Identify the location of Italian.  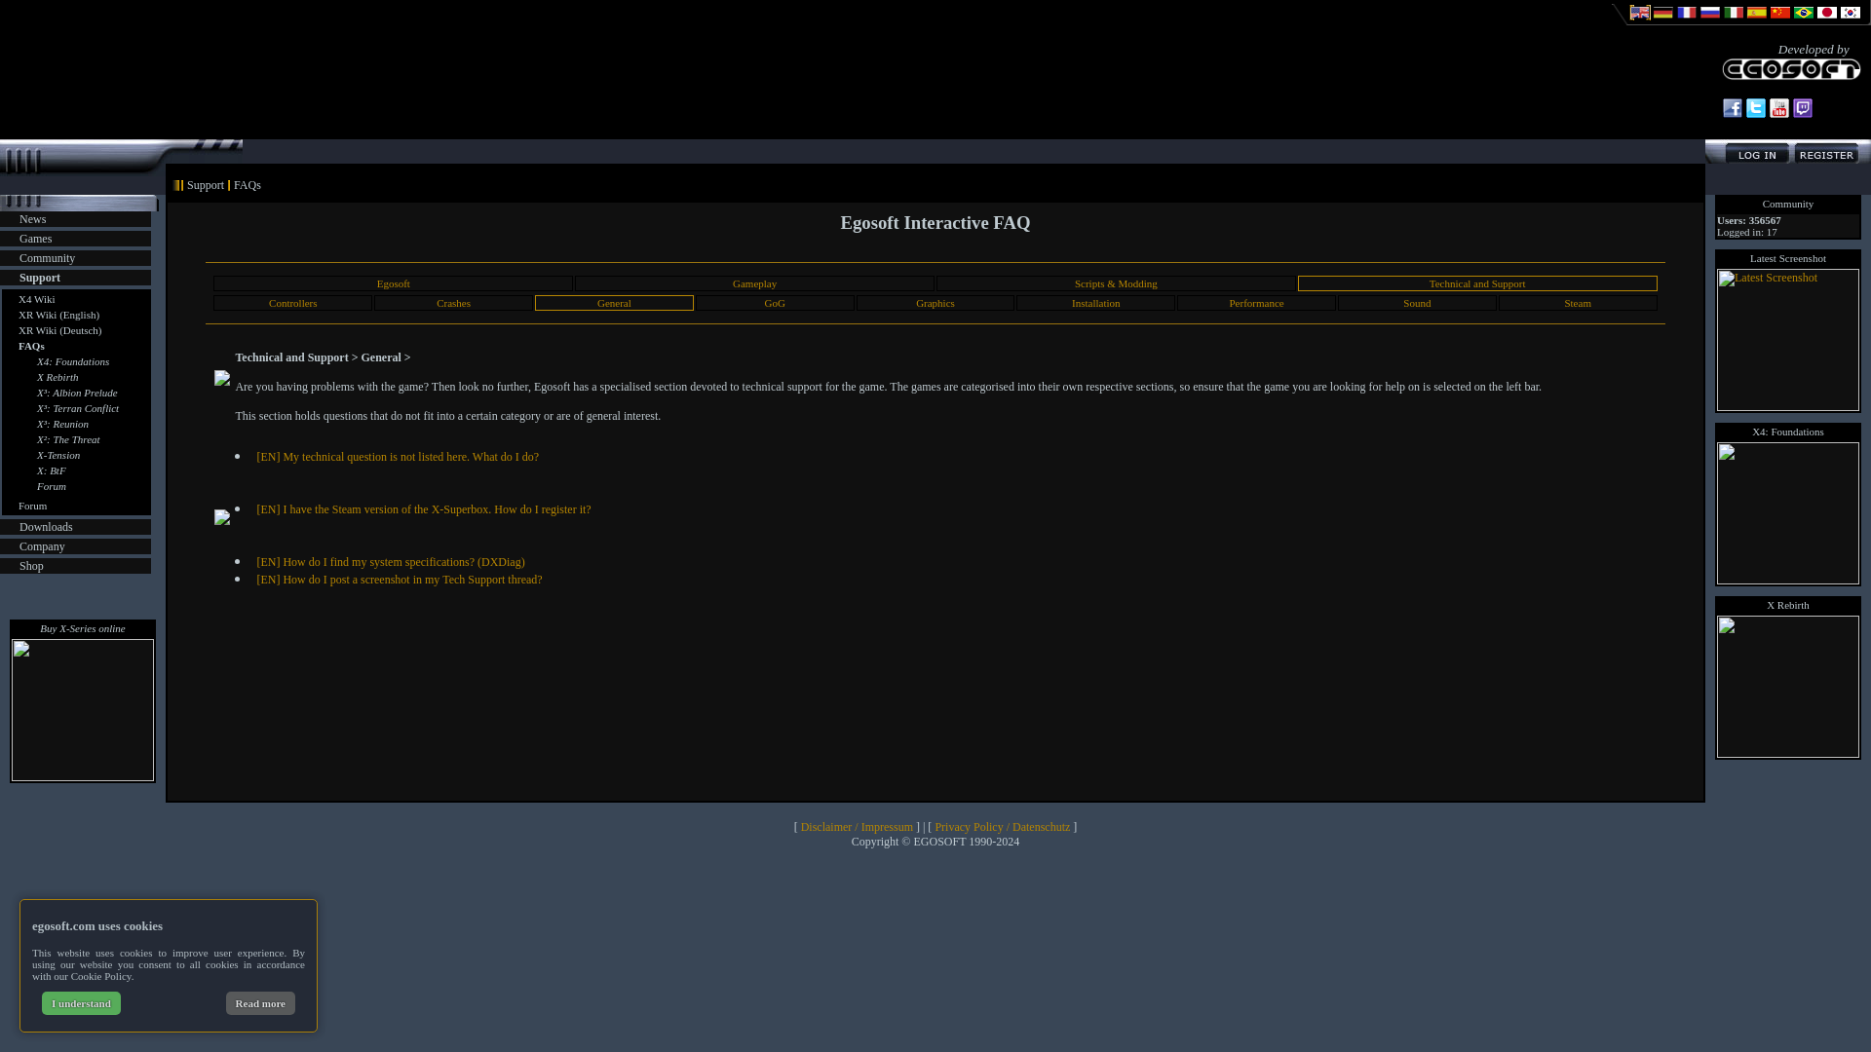
(1733, 21).